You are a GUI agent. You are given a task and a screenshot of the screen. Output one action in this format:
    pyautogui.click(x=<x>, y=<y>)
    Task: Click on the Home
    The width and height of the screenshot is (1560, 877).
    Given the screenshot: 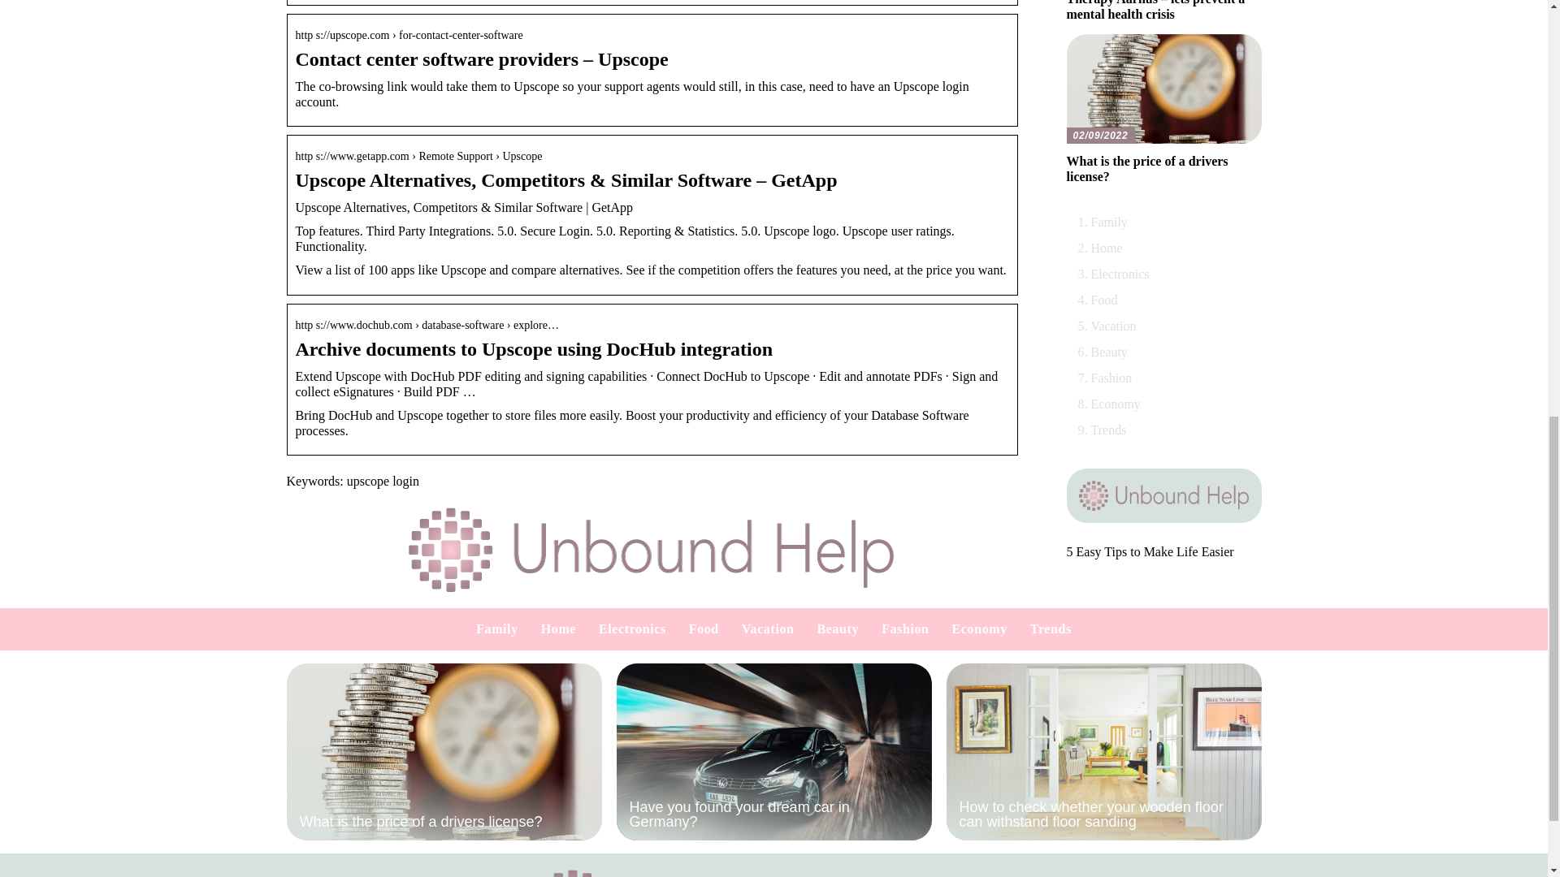 What is the action you would take?
    pyautogui.click(x=1106, y=248)
    